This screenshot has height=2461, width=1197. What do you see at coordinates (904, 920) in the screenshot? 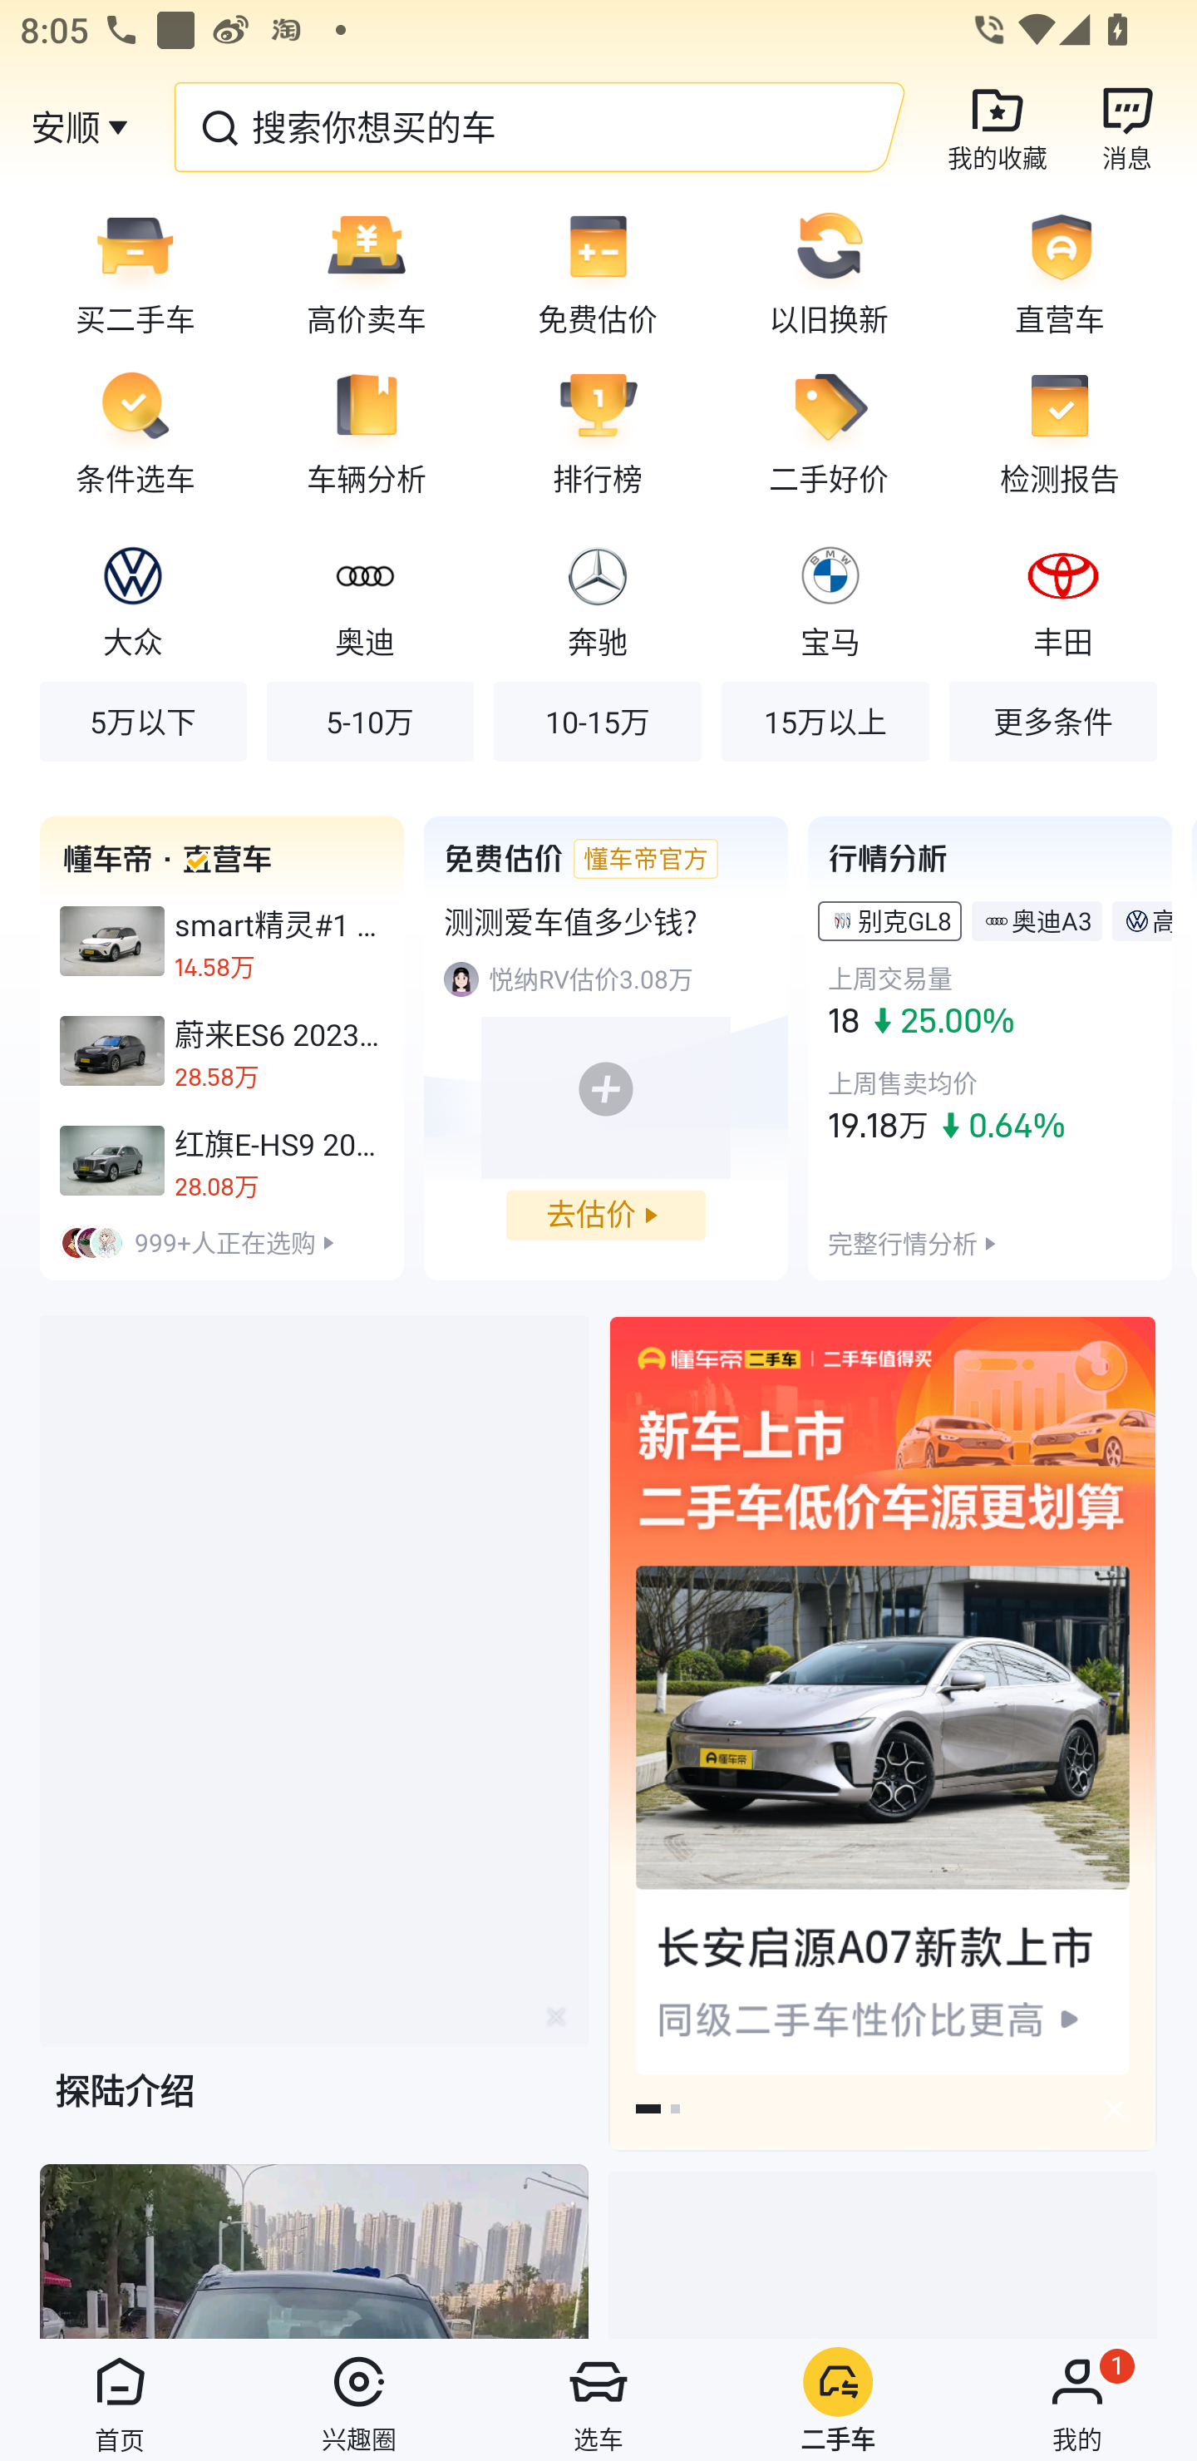
I see `别克GL8` at bounding box center [904, 920].